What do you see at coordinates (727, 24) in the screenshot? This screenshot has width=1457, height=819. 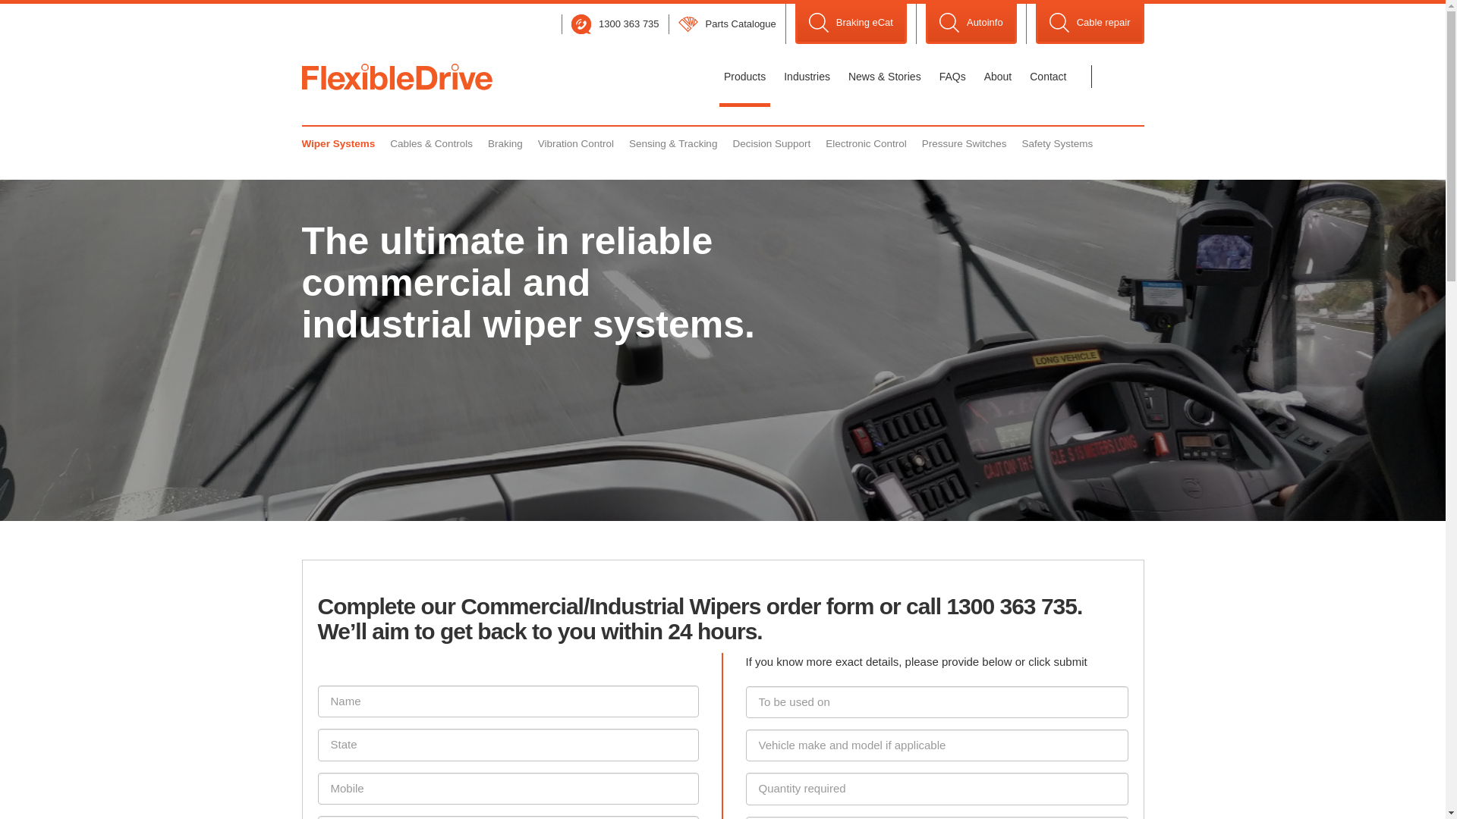 I see `Parts Catalogue` at bounding box center [727, 24].